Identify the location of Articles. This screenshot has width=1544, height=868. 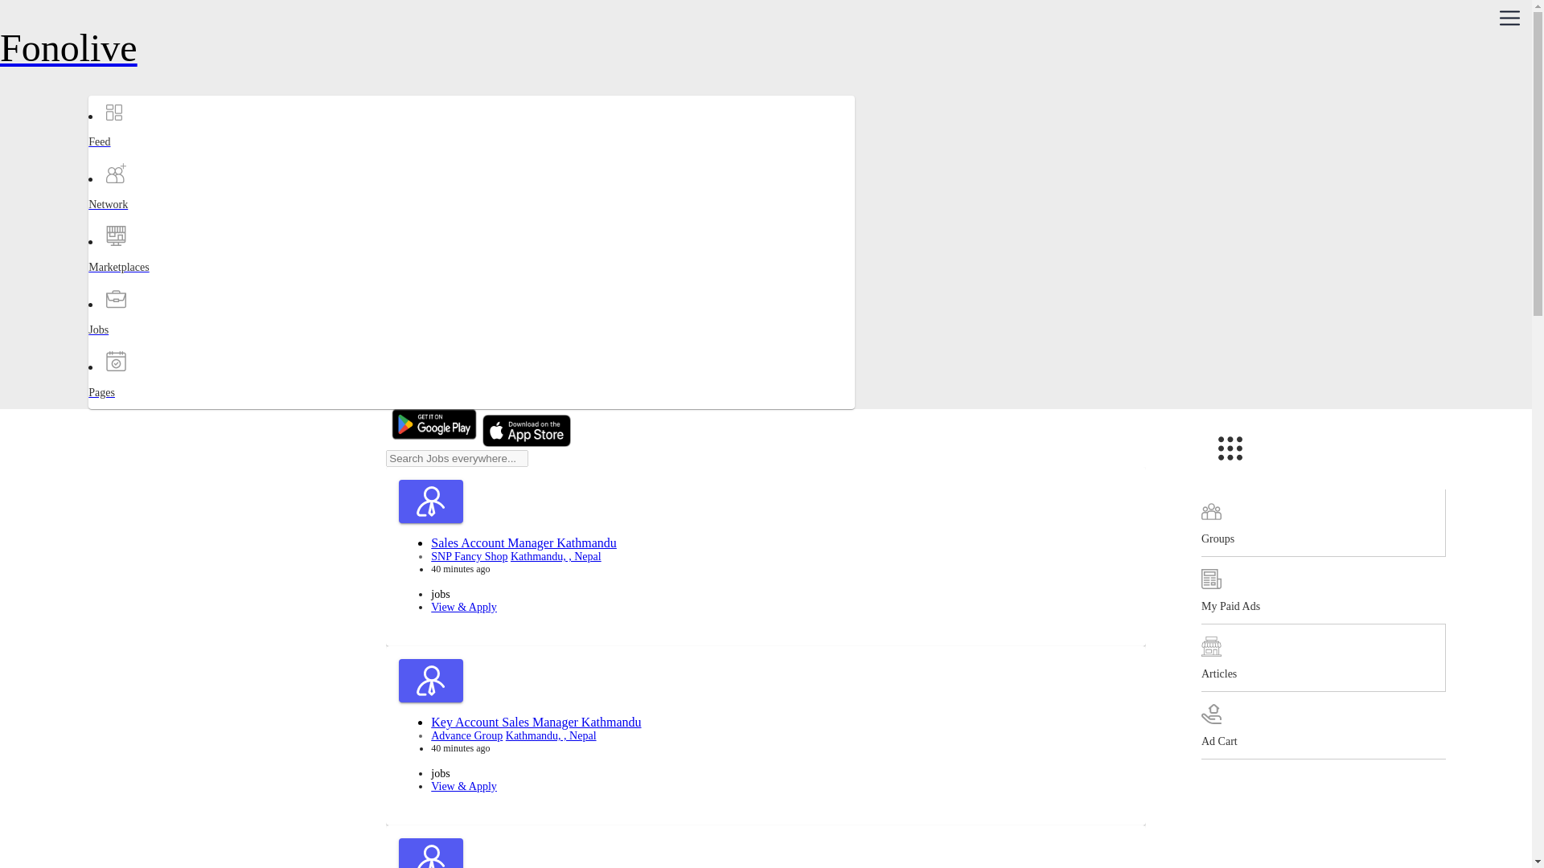
(1323, 657).